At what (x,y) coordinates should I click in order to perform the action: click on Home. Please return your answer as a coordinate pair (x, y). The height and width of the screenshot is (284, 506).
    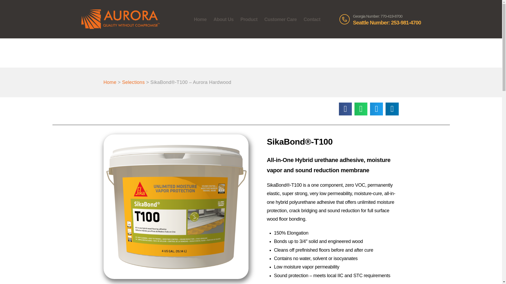
    Looking at the image, I should click on (200, 19).